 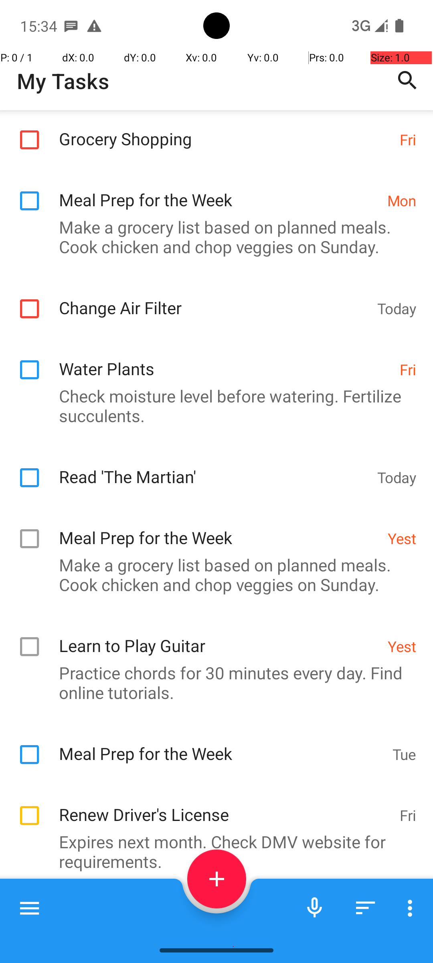 I want to click on Water Plants, so click(x=225, y=360).